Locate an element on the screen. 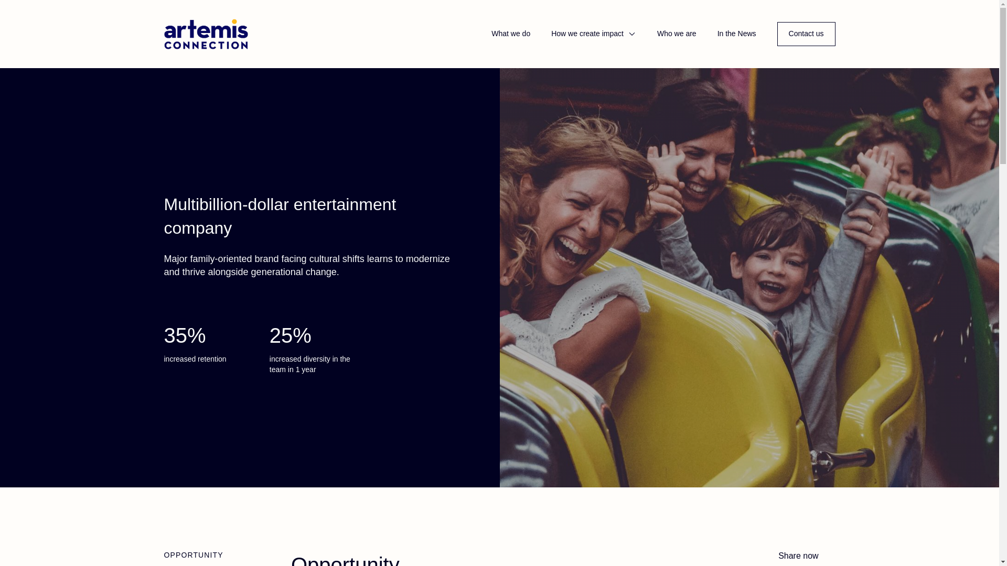 Image resolution: width=1007 pixels, height=566 pixels. What we do is located at coordinates (511, 34).